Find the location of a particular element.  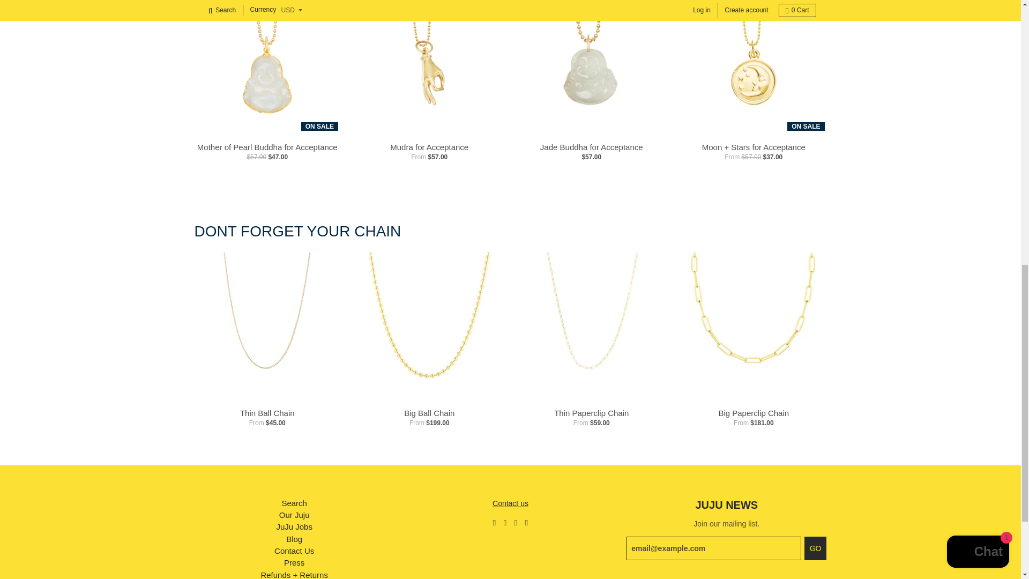

JuJu Supply Co. on Pinterest is located at coordinates (526, 521).